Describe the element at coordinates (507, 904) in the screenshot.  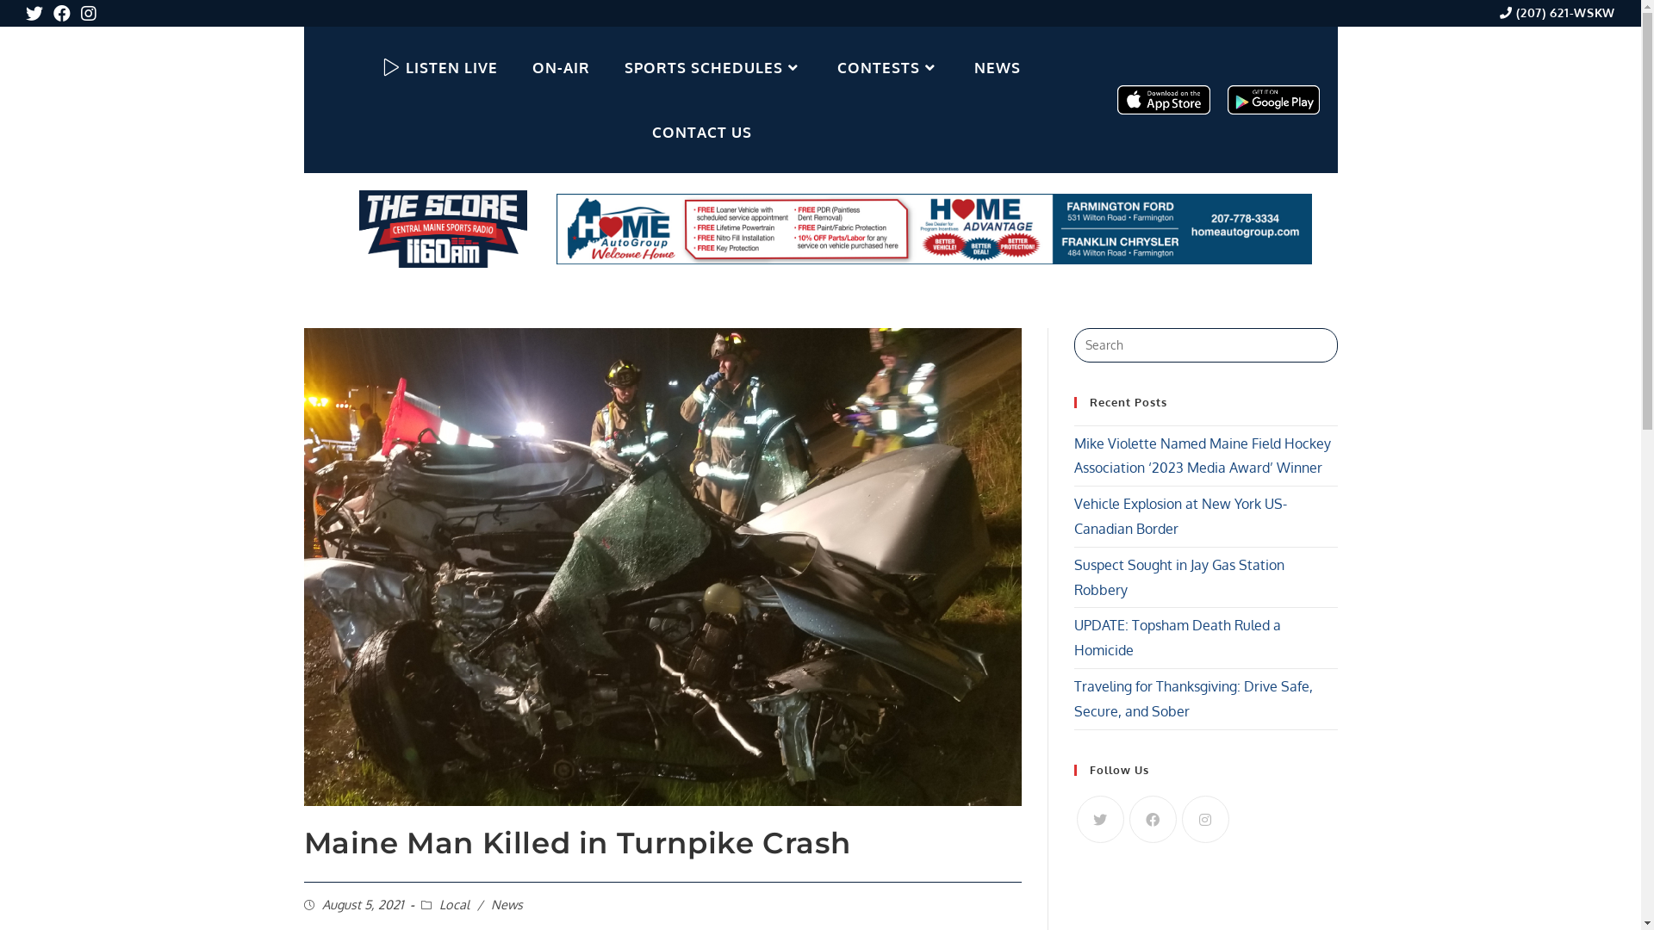
I see `News` at that location.